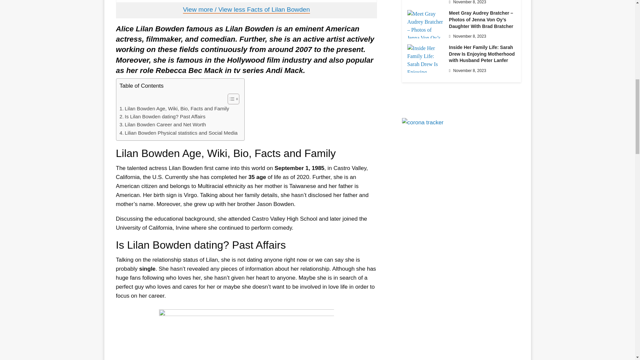 The width and height of the screenshot is (640, 360). What do you see at coordinates (162, 124) in the screenshot?
I see `Lilan Bowden Career and Net Worth` at bounding box center [162, 124].